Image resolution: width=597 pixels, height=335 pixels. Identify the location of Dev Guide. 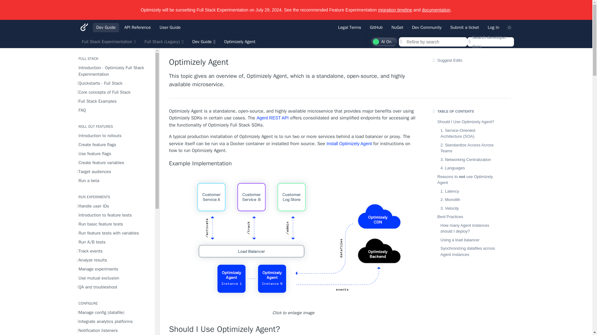
(106, 27).